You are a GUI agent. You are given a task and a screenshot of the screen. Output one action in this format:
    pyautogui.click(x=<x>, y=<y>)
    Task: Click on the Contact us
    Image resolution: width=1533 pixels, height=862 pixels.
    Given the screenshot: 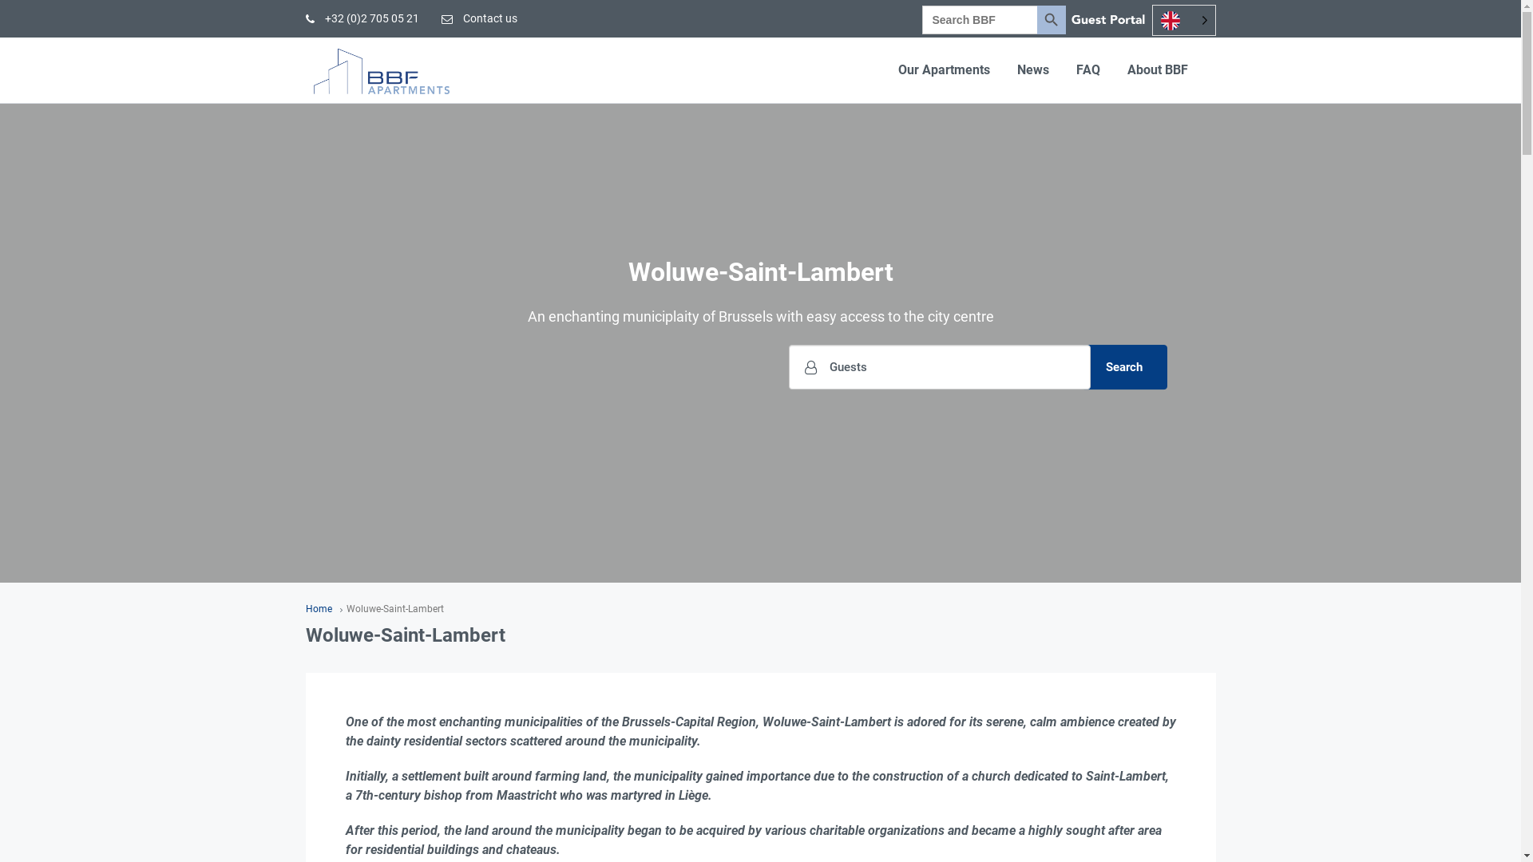 What is the action you would take?
    pyautogui.click(x=479, y=18)
    